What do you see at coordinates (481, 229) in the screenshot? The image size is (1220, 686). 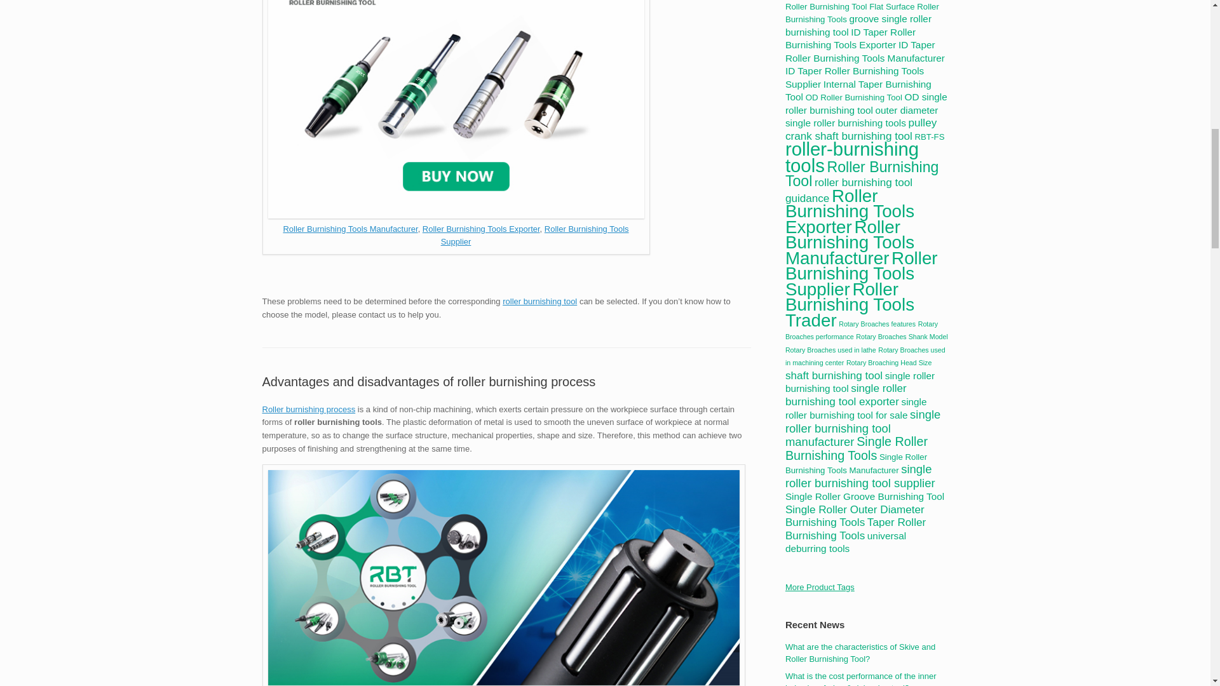 I see `Roller Burnishing Tools Exporter` at bounding box center [481, 229].